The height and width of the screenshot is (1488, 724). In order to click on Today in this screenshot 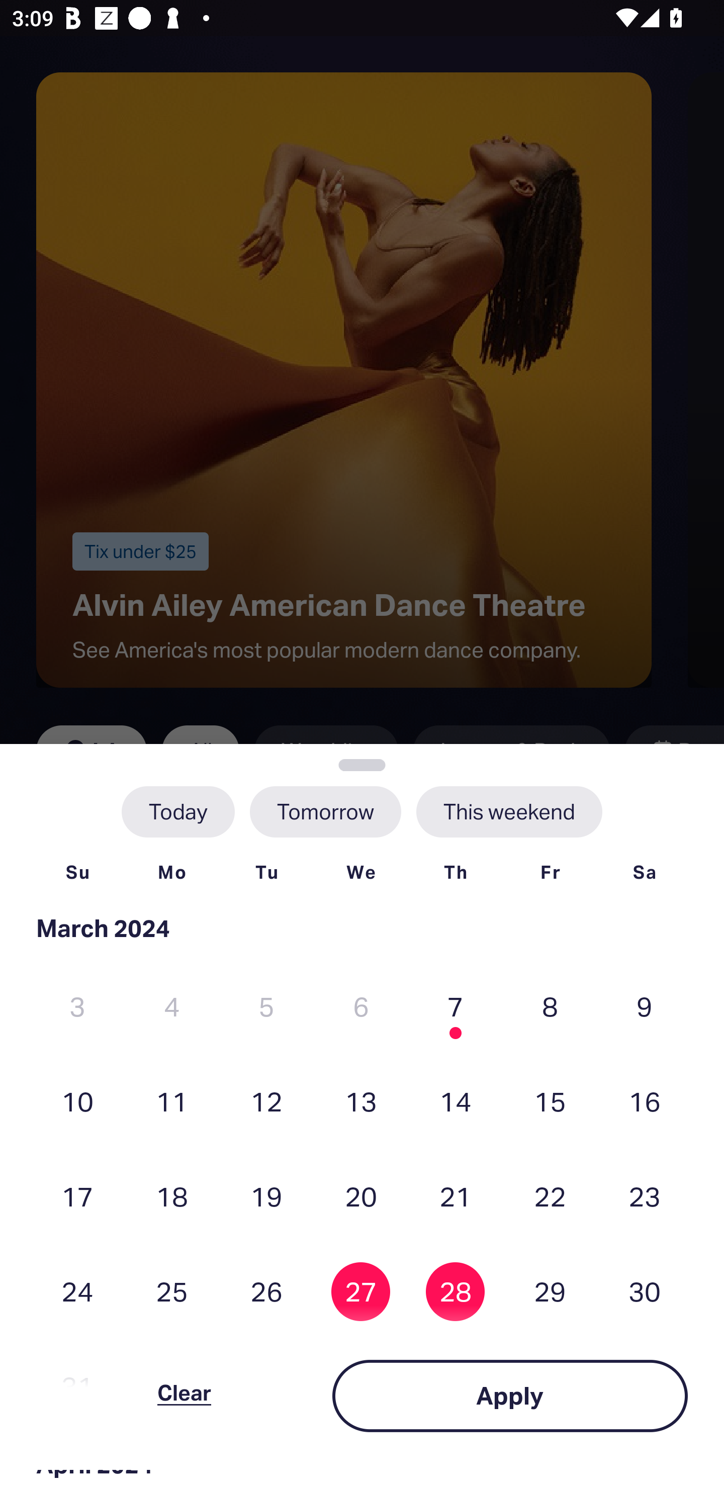, I will do `click(178, 811)`.